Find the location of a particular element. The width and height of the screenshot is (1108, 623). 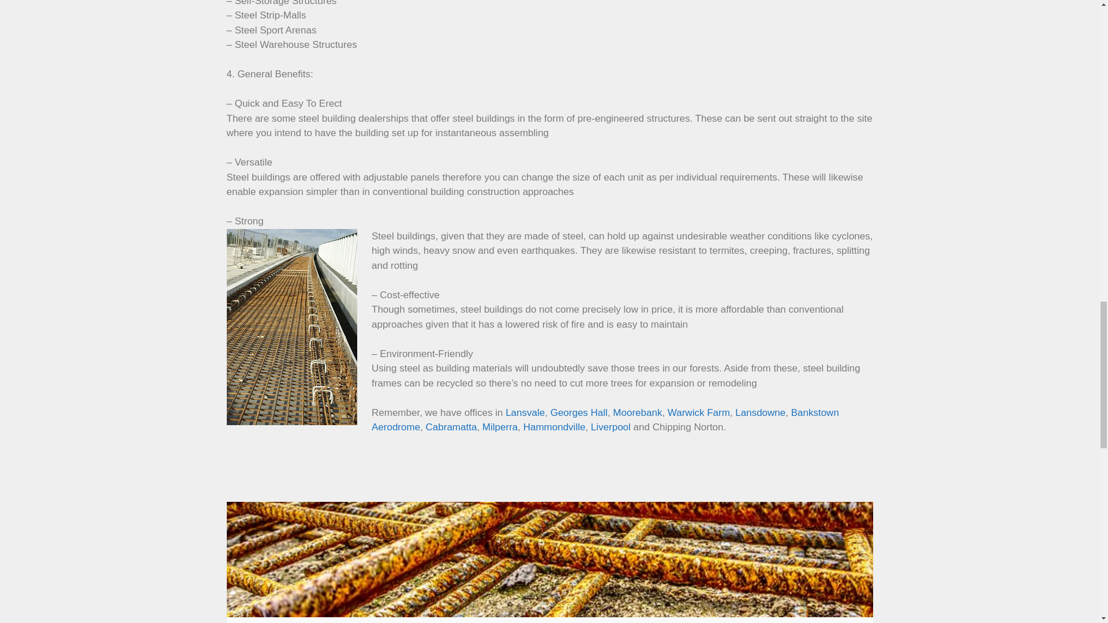

Liverpool is located at coordinates (611, 427).